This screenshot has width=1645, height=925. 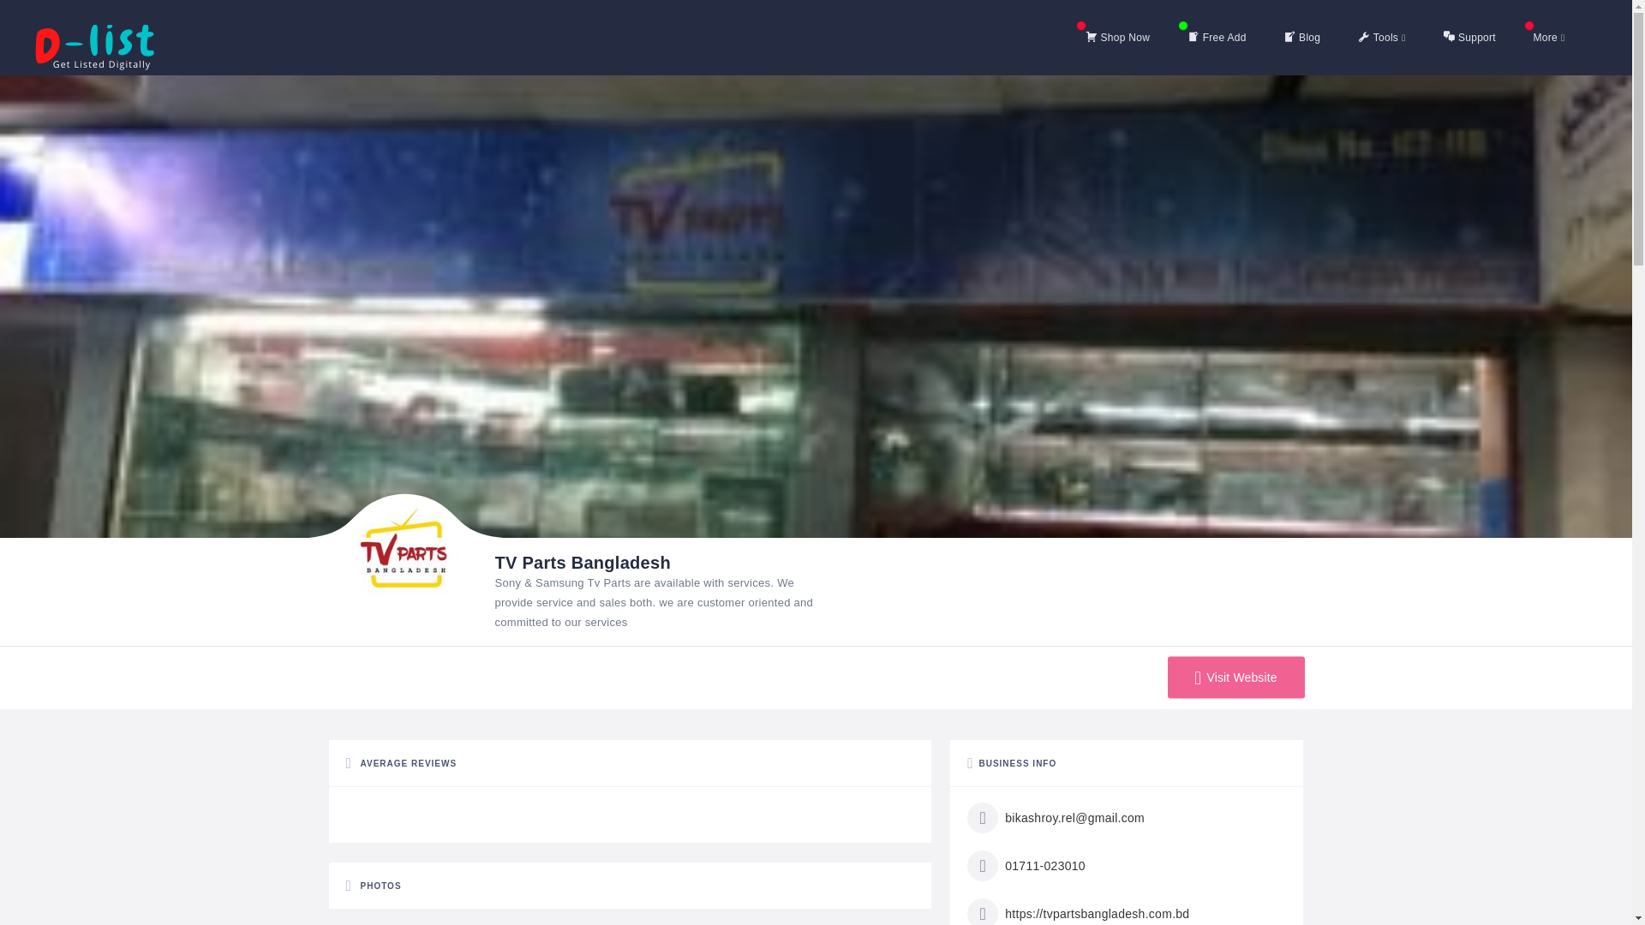 I want to click on Blog, so click(x=1301, y=38).